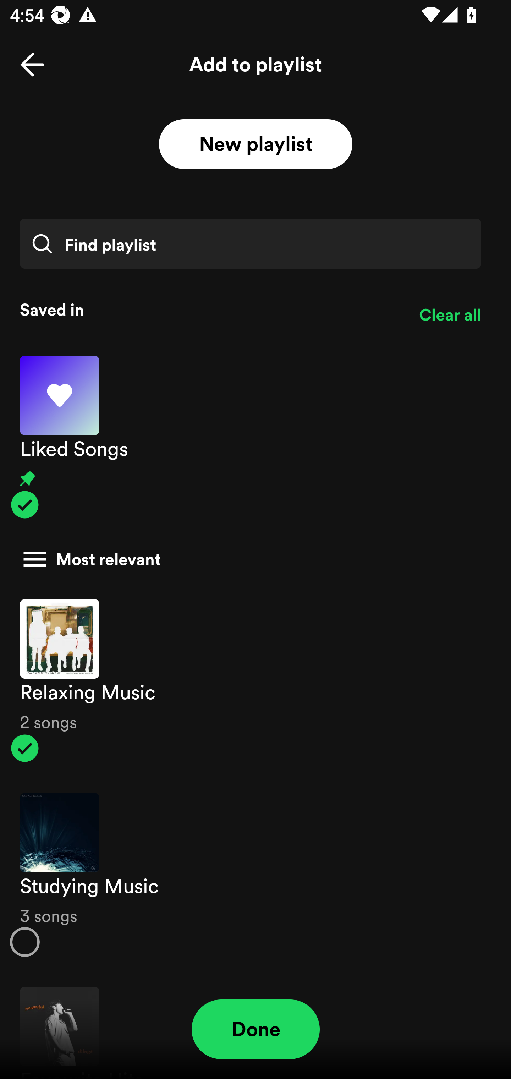 This screenshot has height=1079, width=511. What do you see at coordinates (255, 144) in the screenshot?
I see `New playlist` at bounding box center [255, 144].